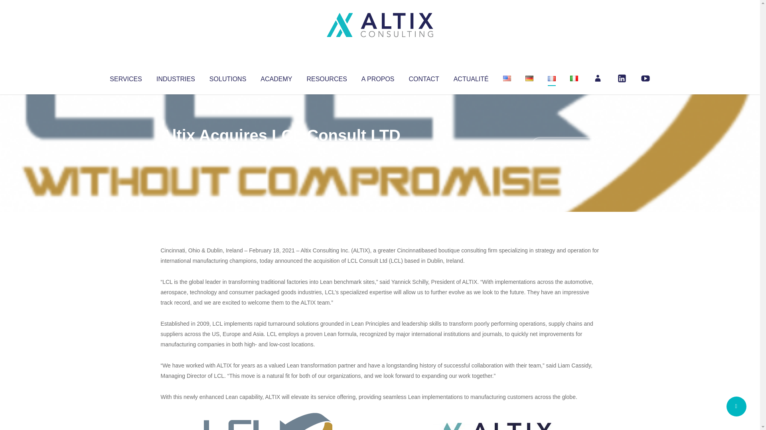 The height and width of the screenshot is (430, 766). What do you see at coordinates (378, 77) in the screenshot?
I see `A PROPOS` at bounding box center [378, 77].